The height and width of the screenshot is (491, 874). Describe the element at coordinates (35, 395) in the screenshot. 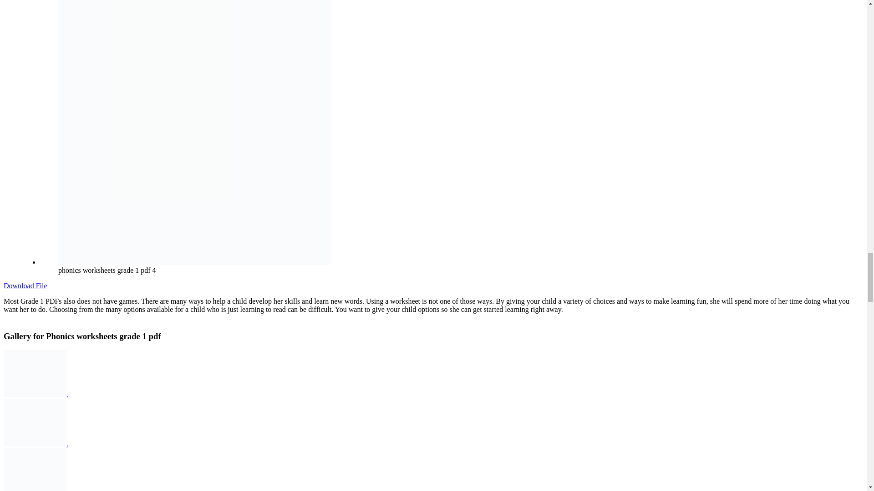

I see `Image for phonics worksheets grade 1 pdf 4` at that location.